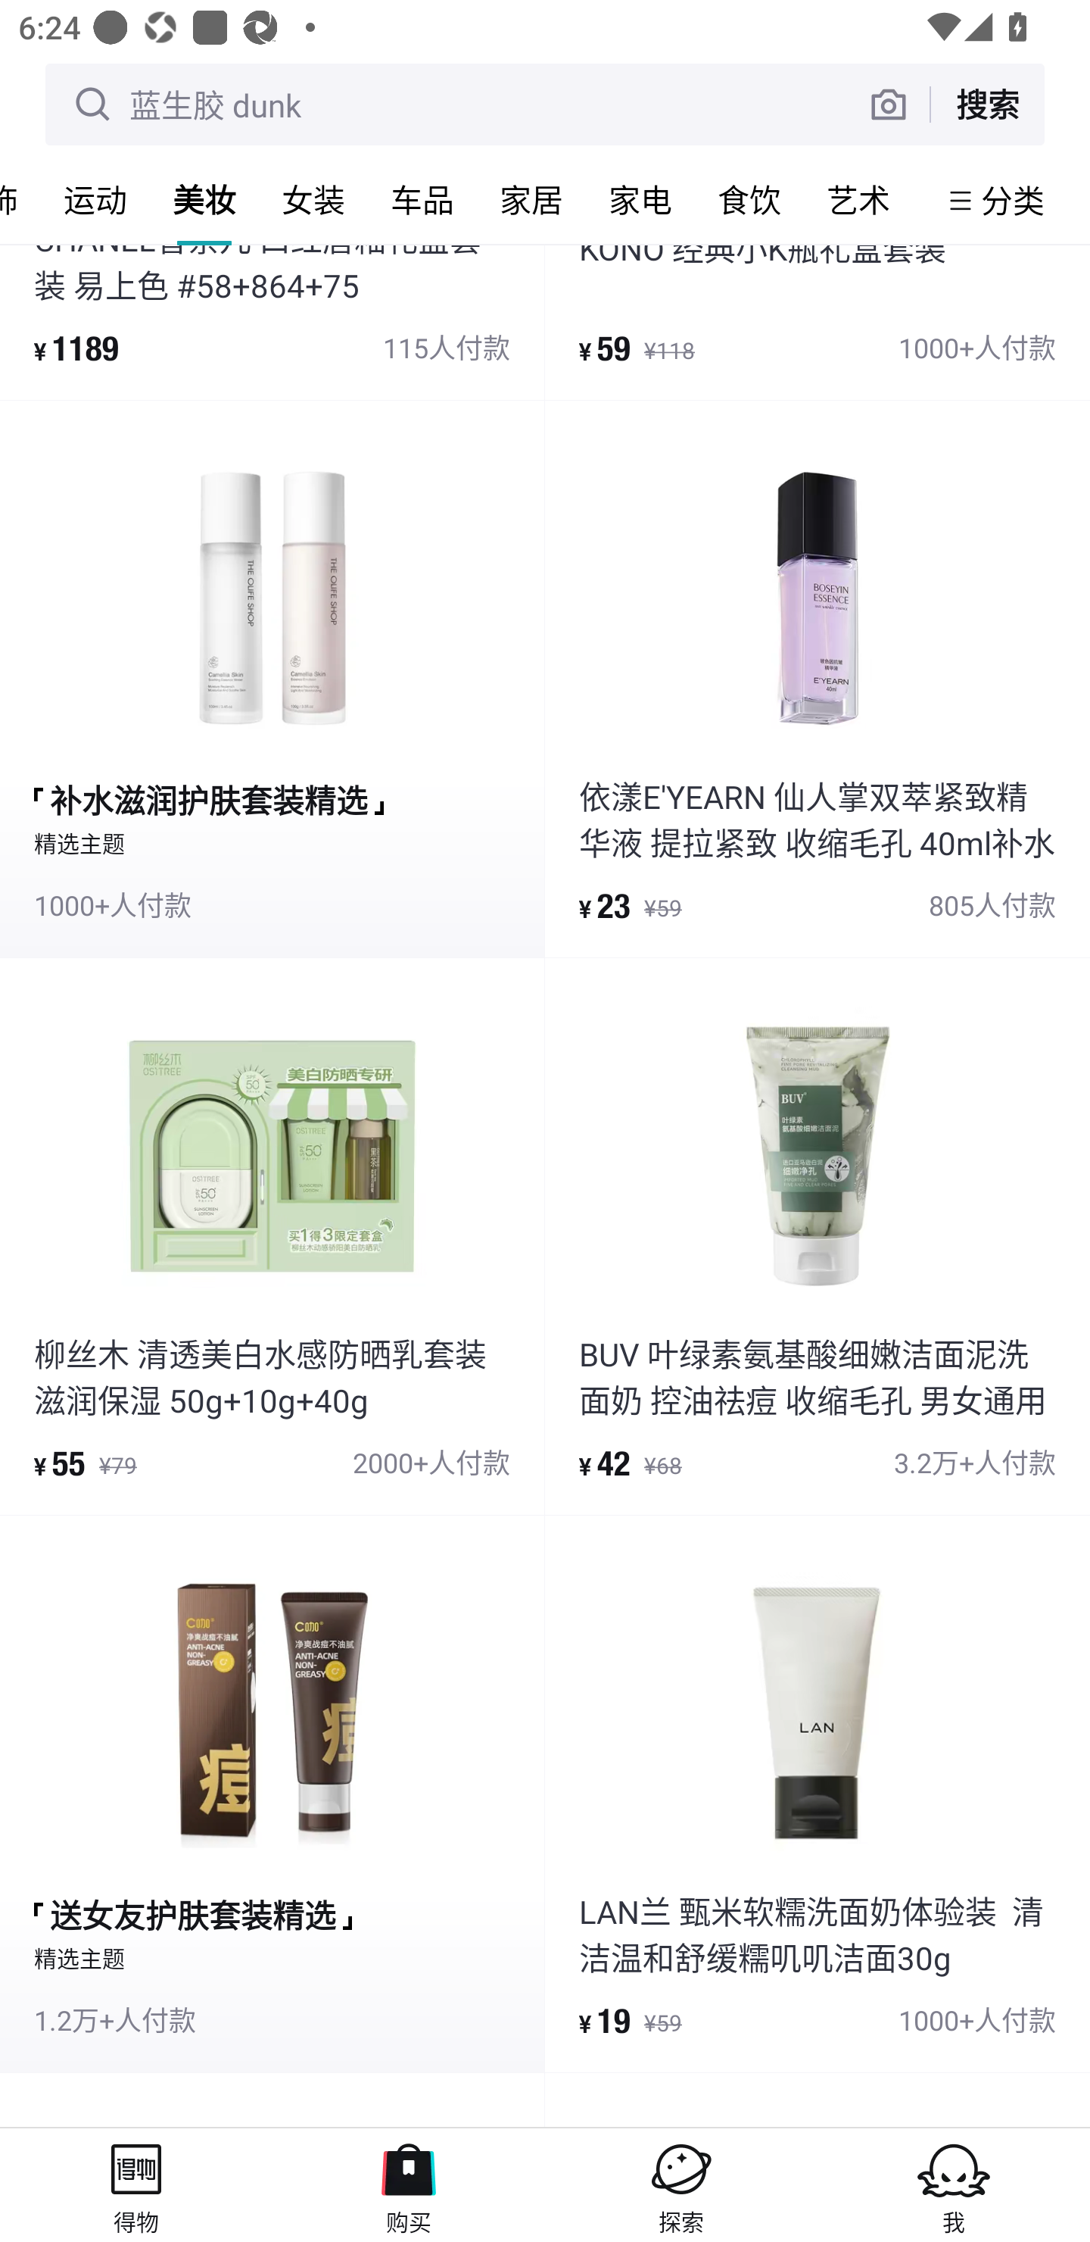 Image resolution: width=1090 pixels, height=2242 pixels. Describe the element at coordinates (1013, 200) in the screenshot. I see `分类` at that location.